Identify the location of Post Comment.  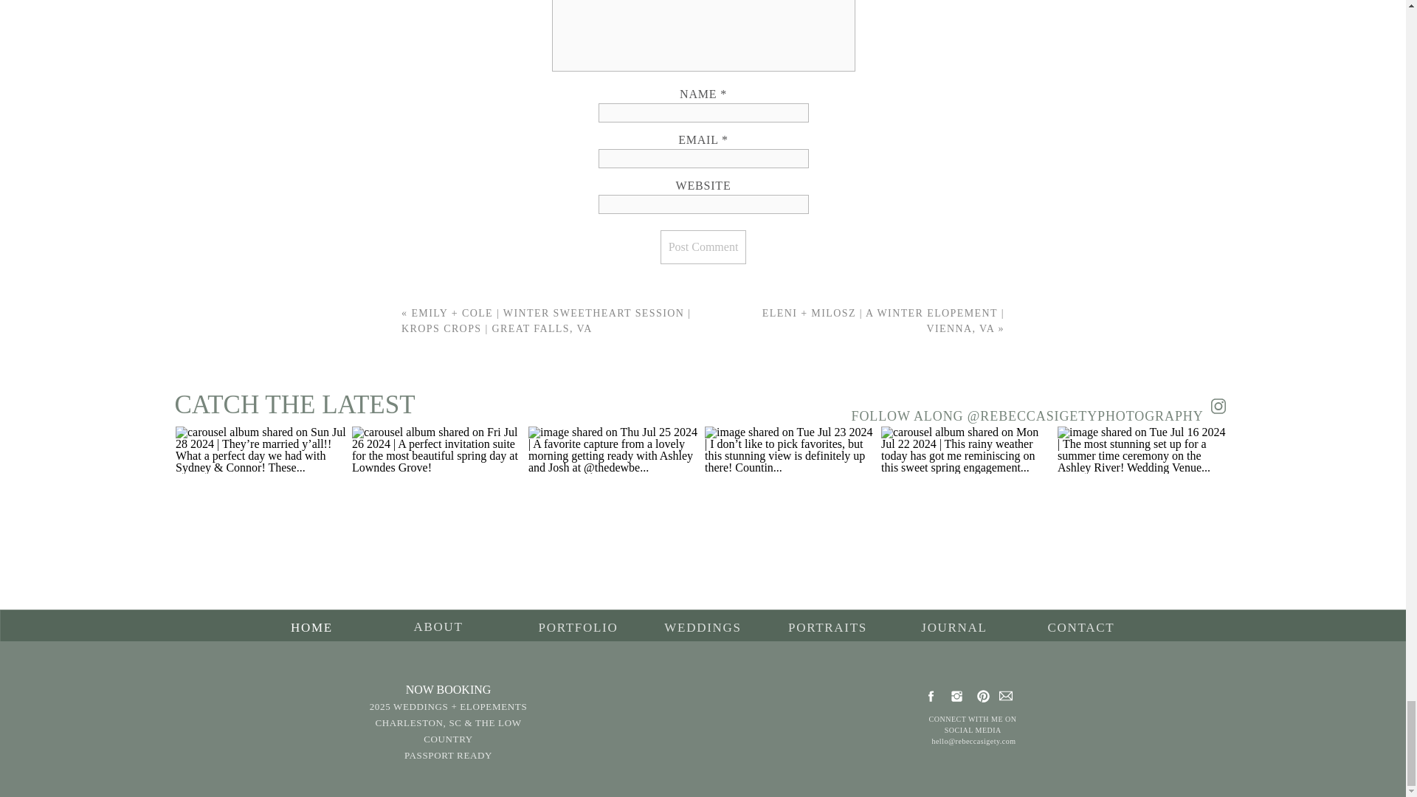
(703, 246).